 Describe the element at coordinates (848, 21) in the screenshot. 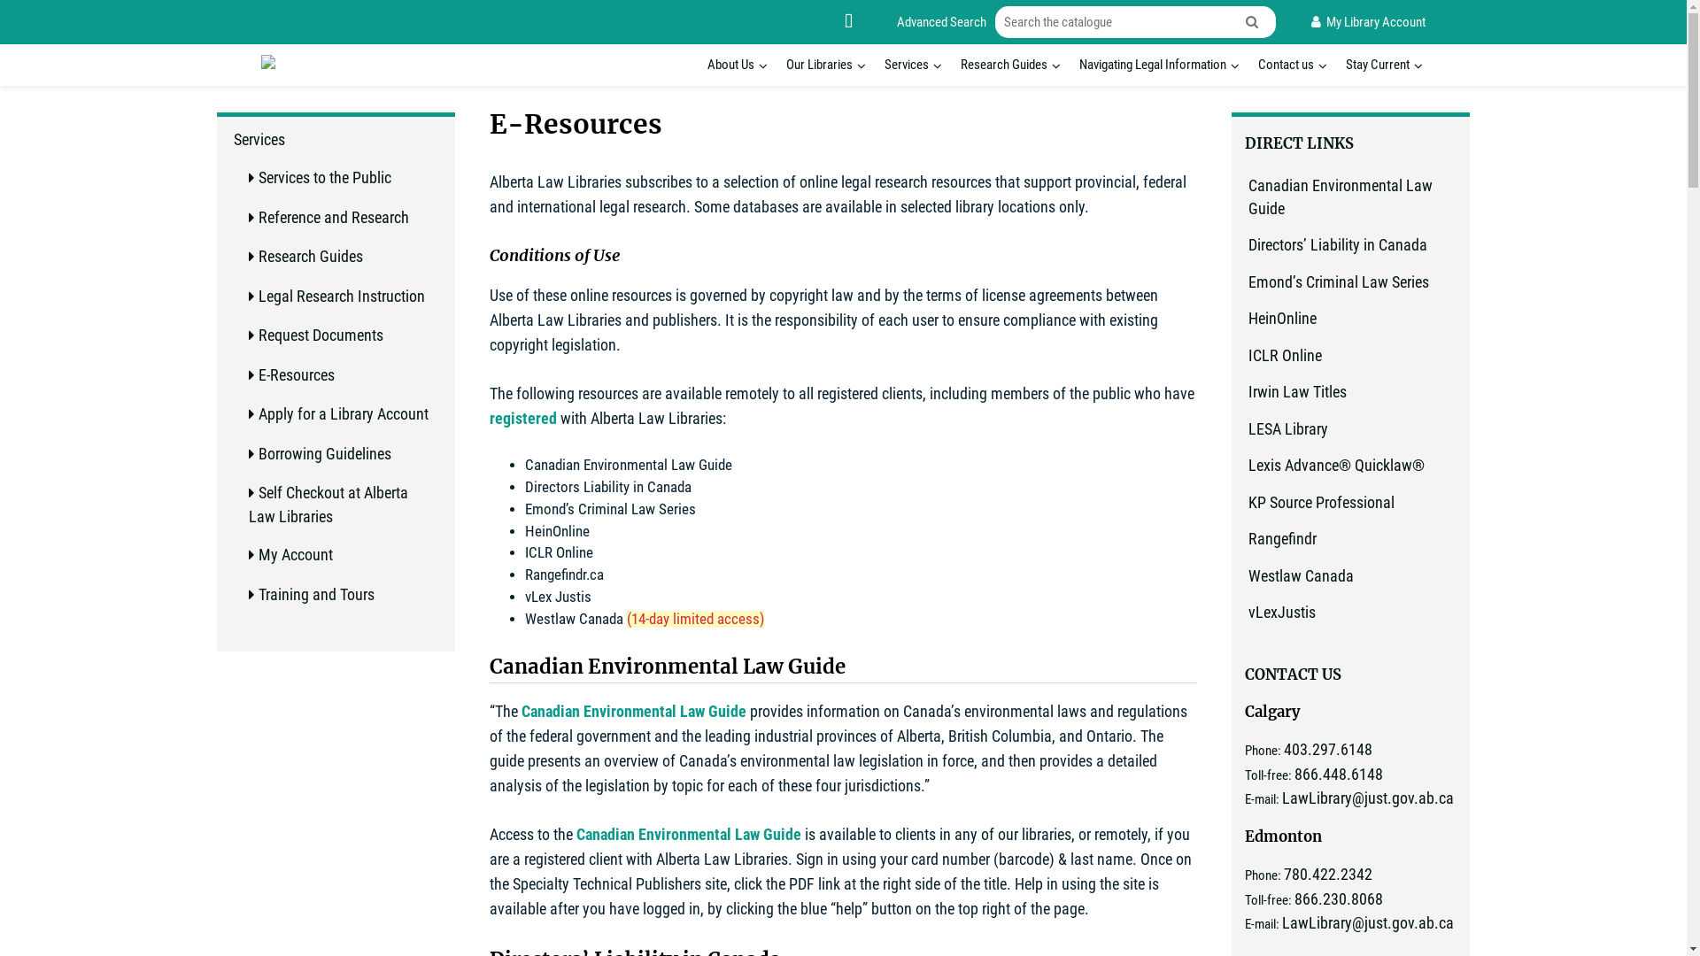

I see `Follow @ABLawLibraries on x-twitter` at that location.